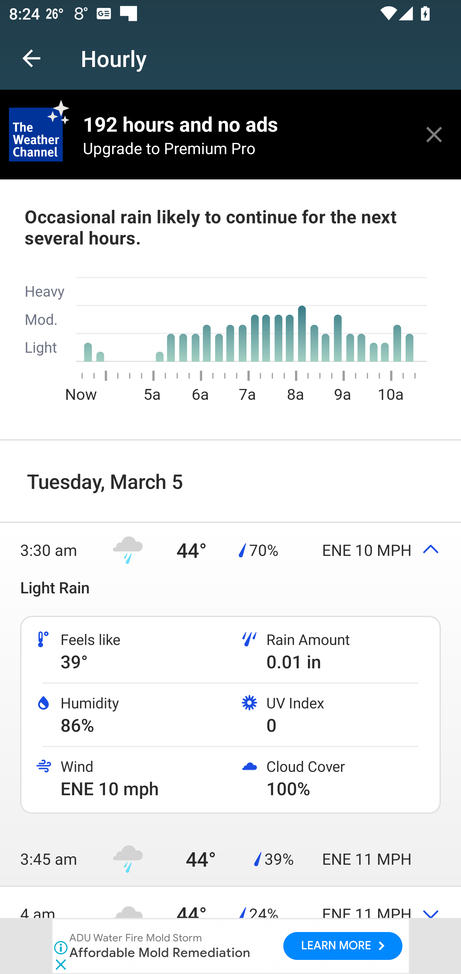 The image size is (461, 974). Describe the element at coordinates (136, 938) in the screenshot. I see `ADU Water Fire Mold Storm` at that location.